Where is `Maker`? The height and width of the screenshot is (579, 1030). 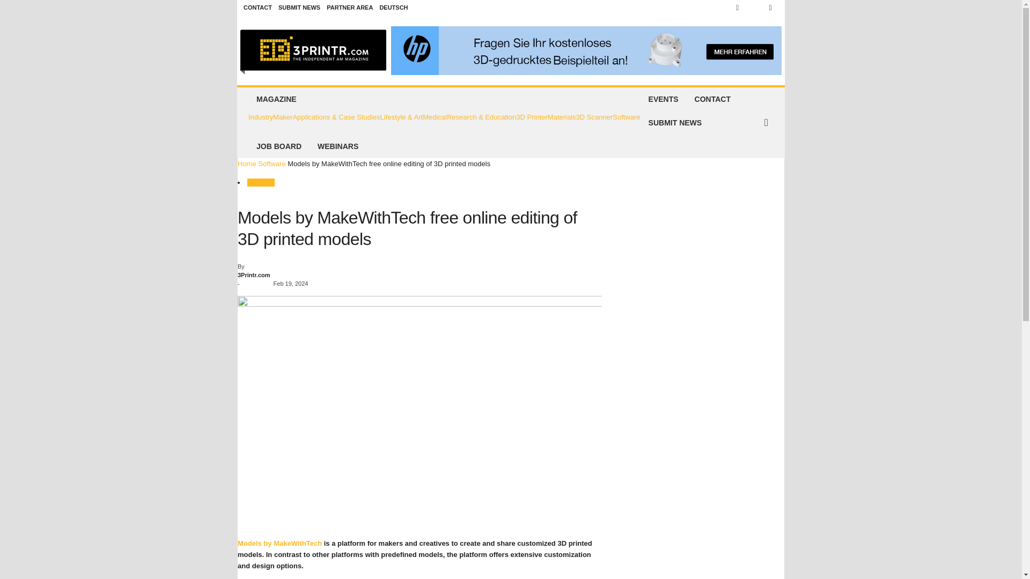 Maker is located at coordinates (282, 117).